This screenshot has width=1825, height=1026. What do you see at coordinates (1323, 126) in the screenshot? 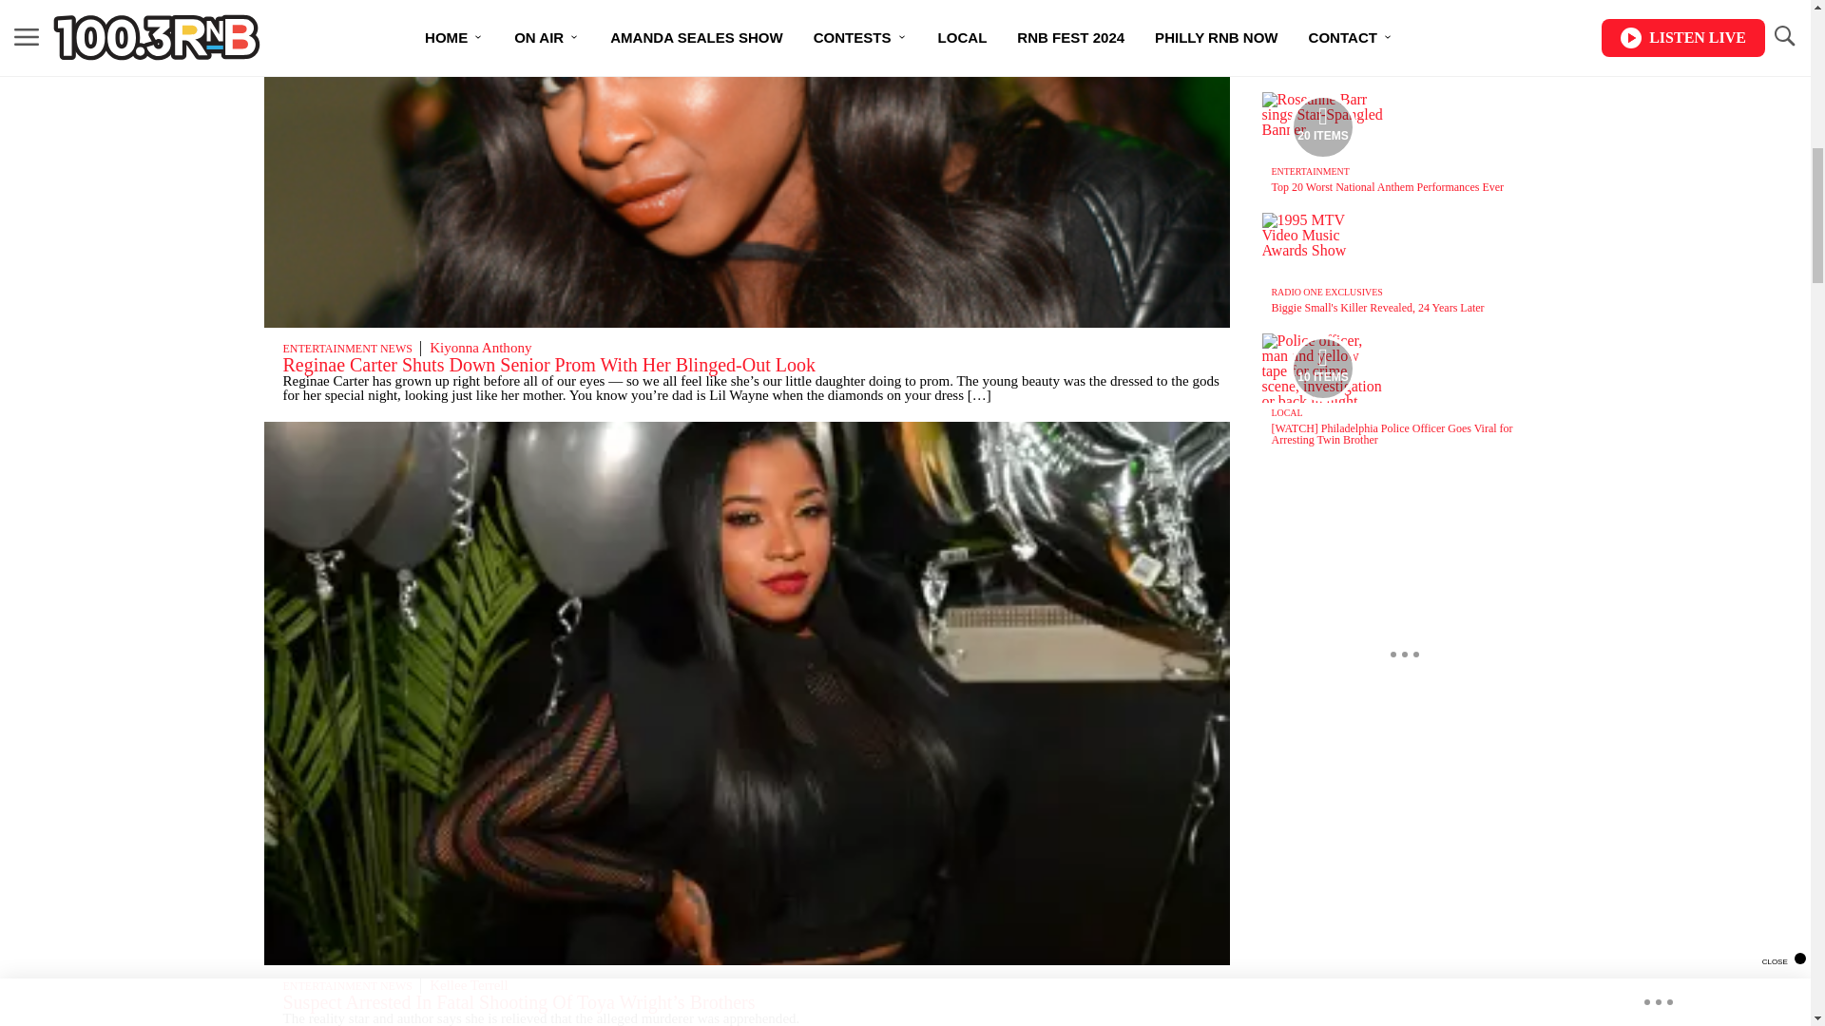
I see `Media Playlist` at bounding box center [1323, 126].